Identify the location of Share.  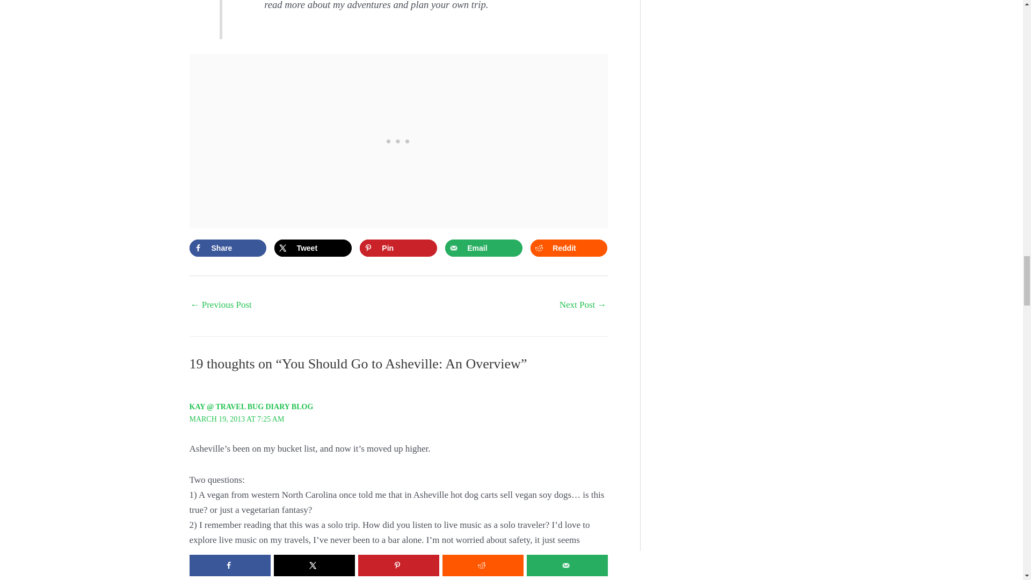
(227, 248).